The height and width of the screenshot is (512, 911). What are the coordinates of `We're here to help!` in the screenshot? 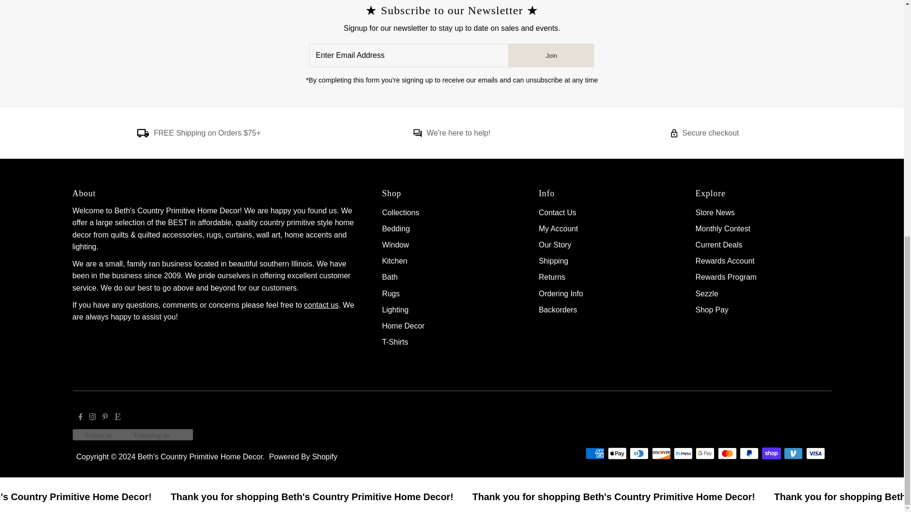 It's located at (418, 135).